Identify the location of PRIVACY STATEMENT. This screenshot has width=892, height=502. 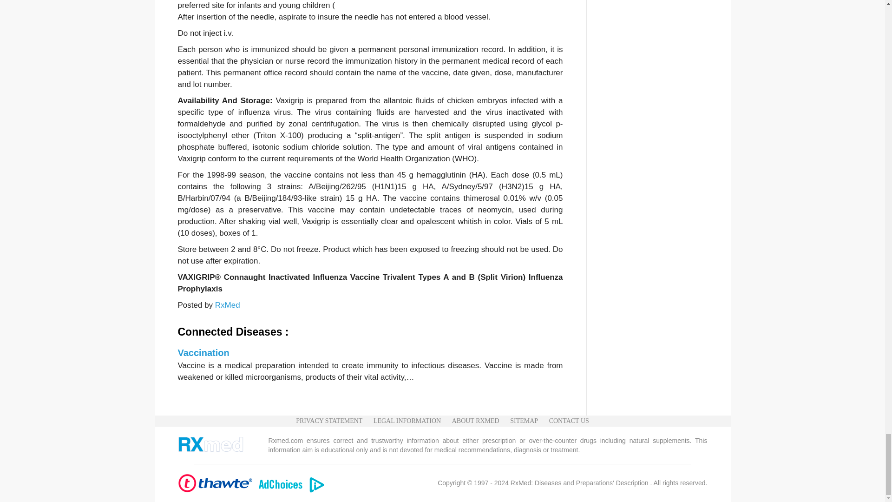
(329, 421).